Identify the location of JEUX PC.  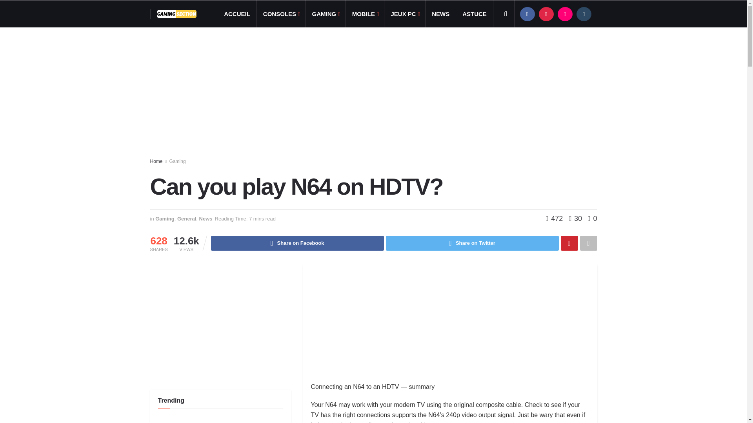
(405, 14).